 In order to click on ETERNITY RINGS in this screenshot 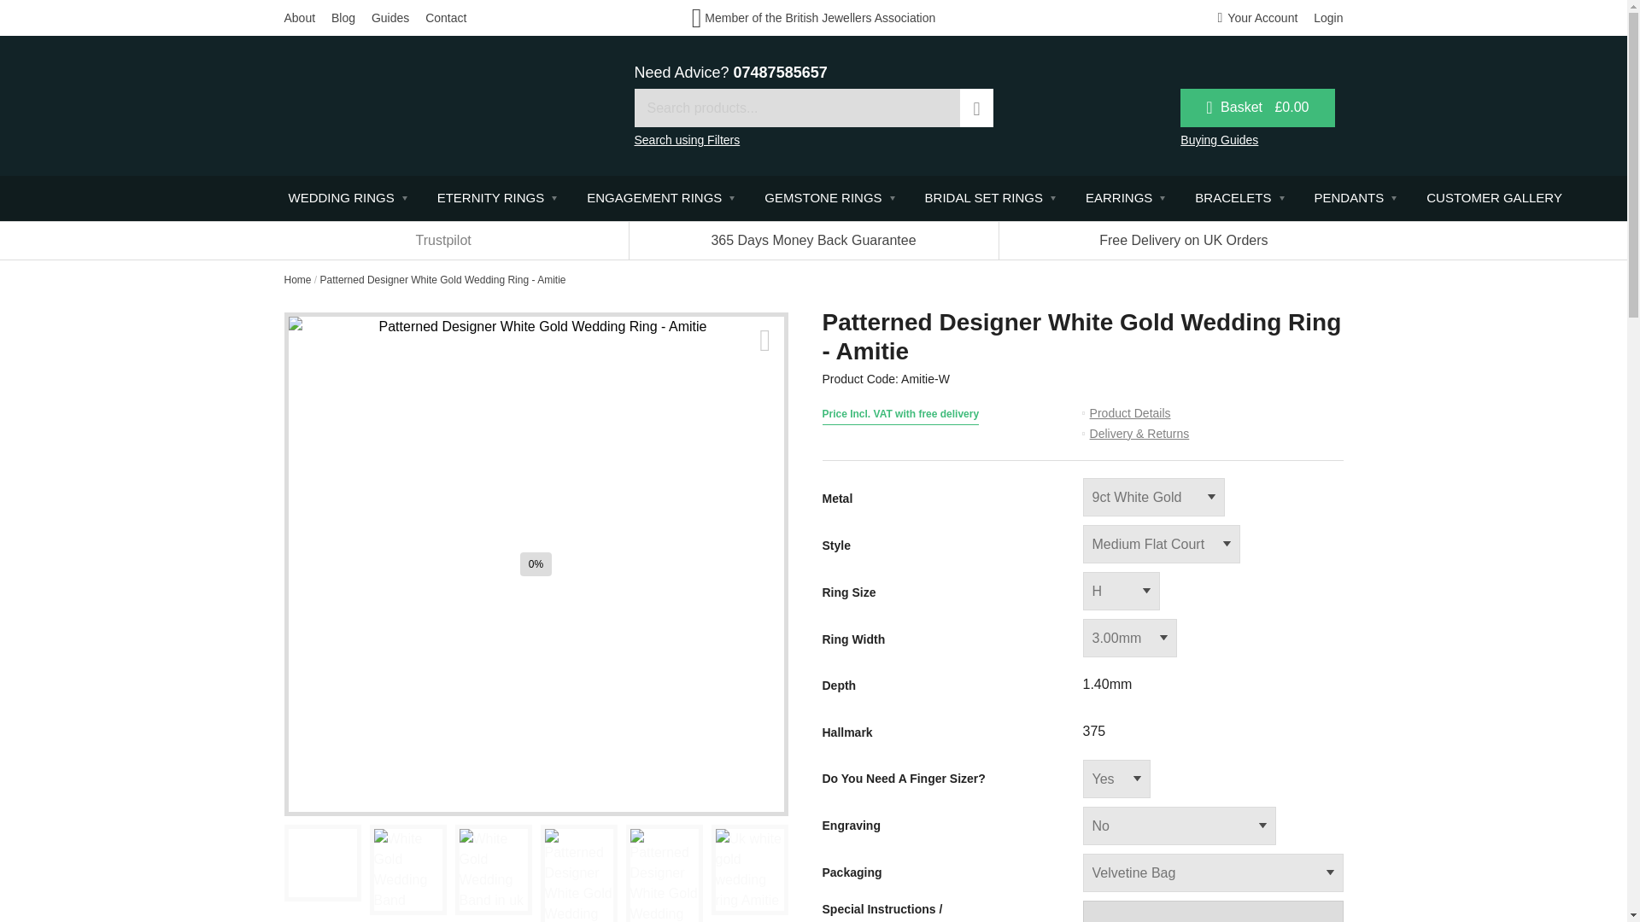, I will do `click(495, 198)`.